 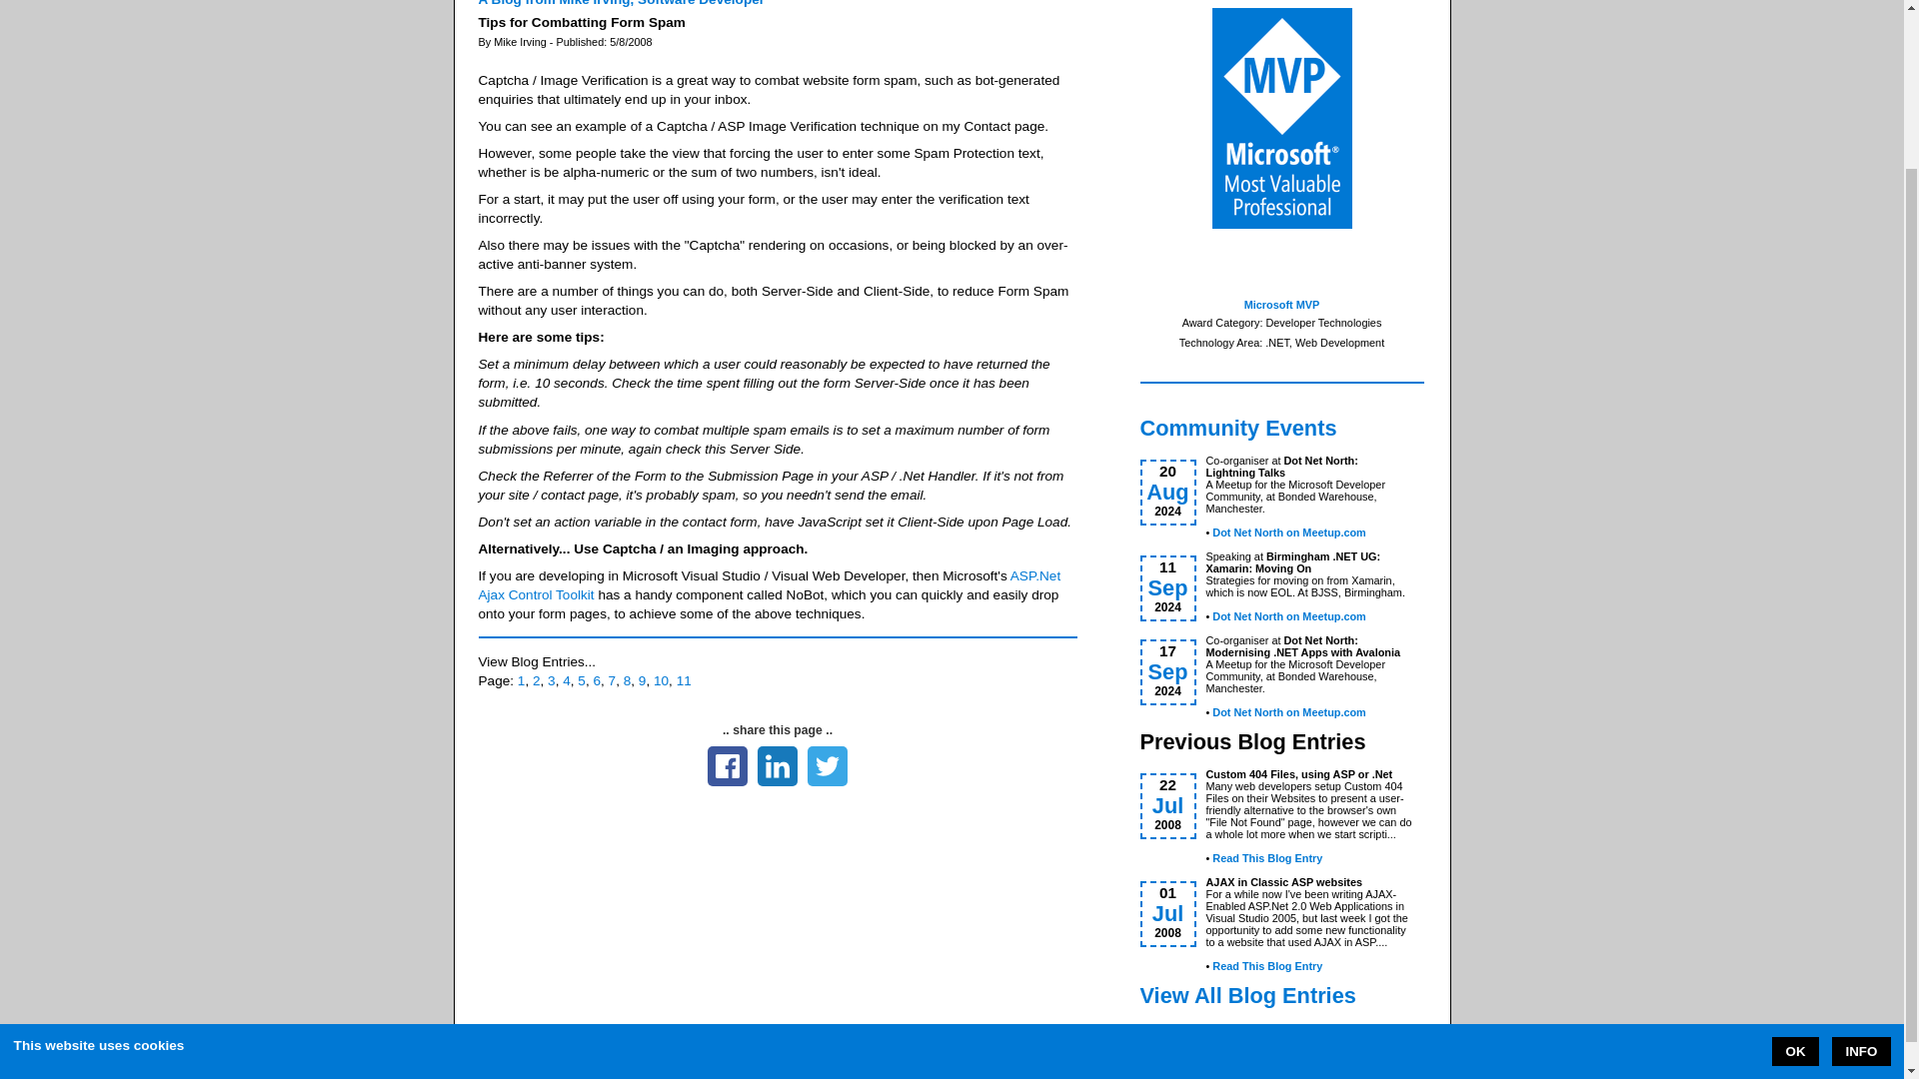 I want to click on 10, so click(x=661, y=680).